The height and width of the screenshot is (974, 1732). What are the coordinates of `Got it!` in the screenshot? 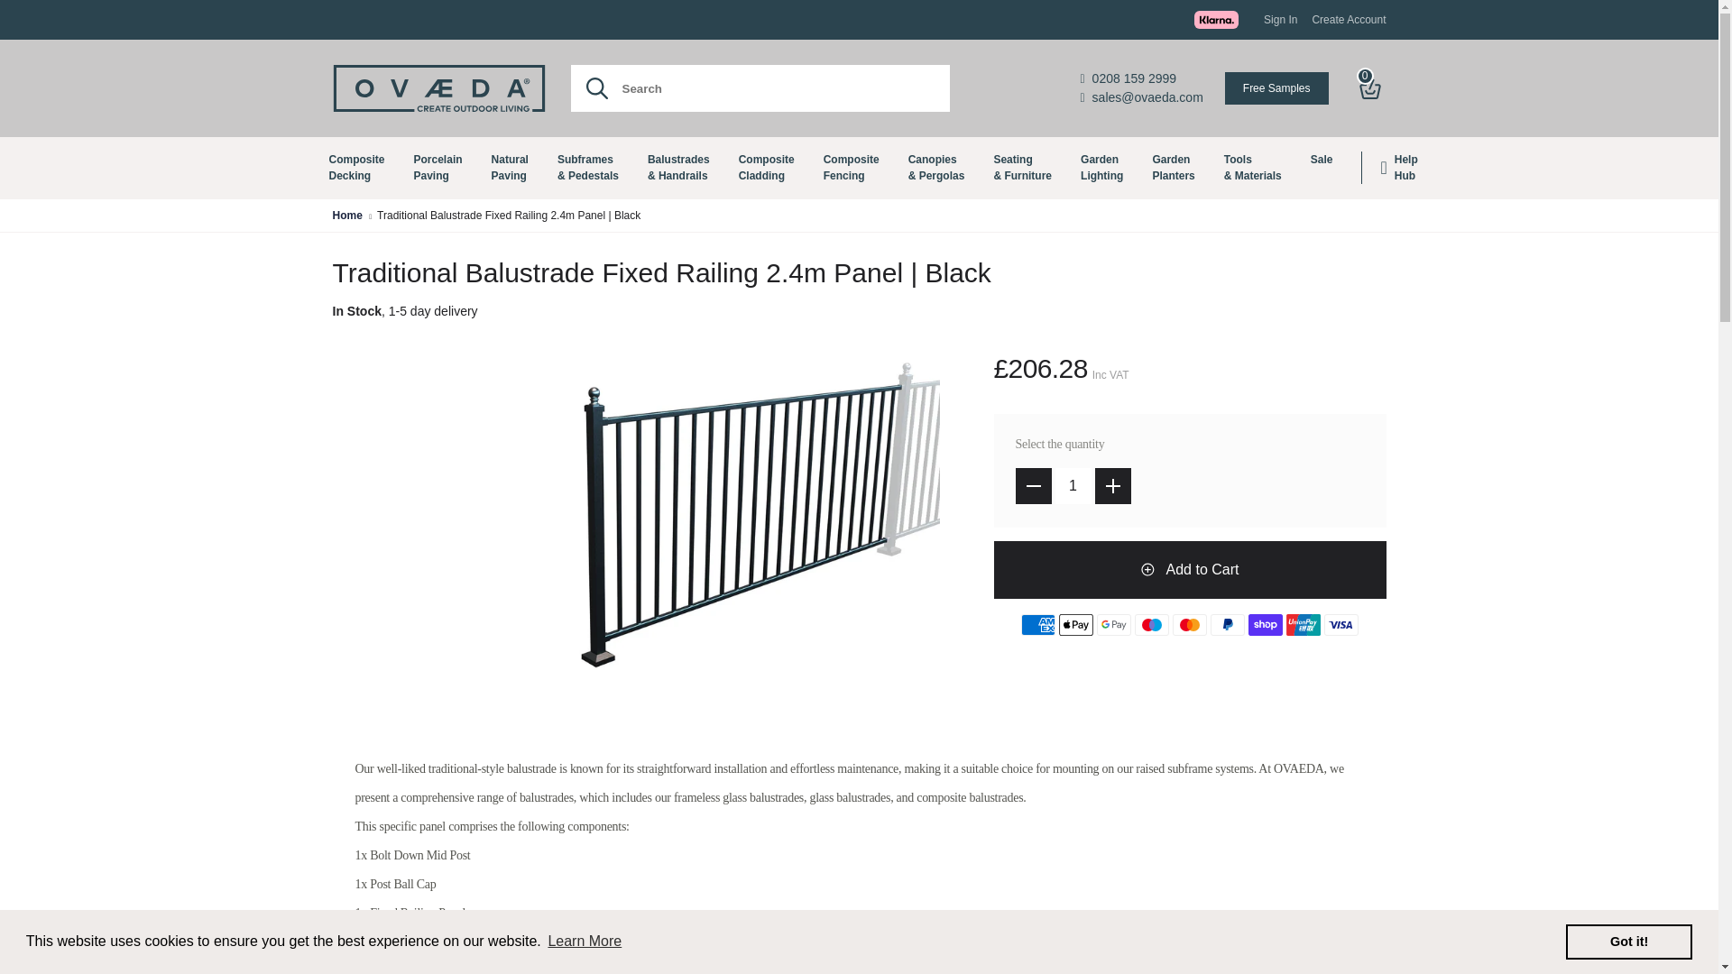 It's located at (1628, 941).